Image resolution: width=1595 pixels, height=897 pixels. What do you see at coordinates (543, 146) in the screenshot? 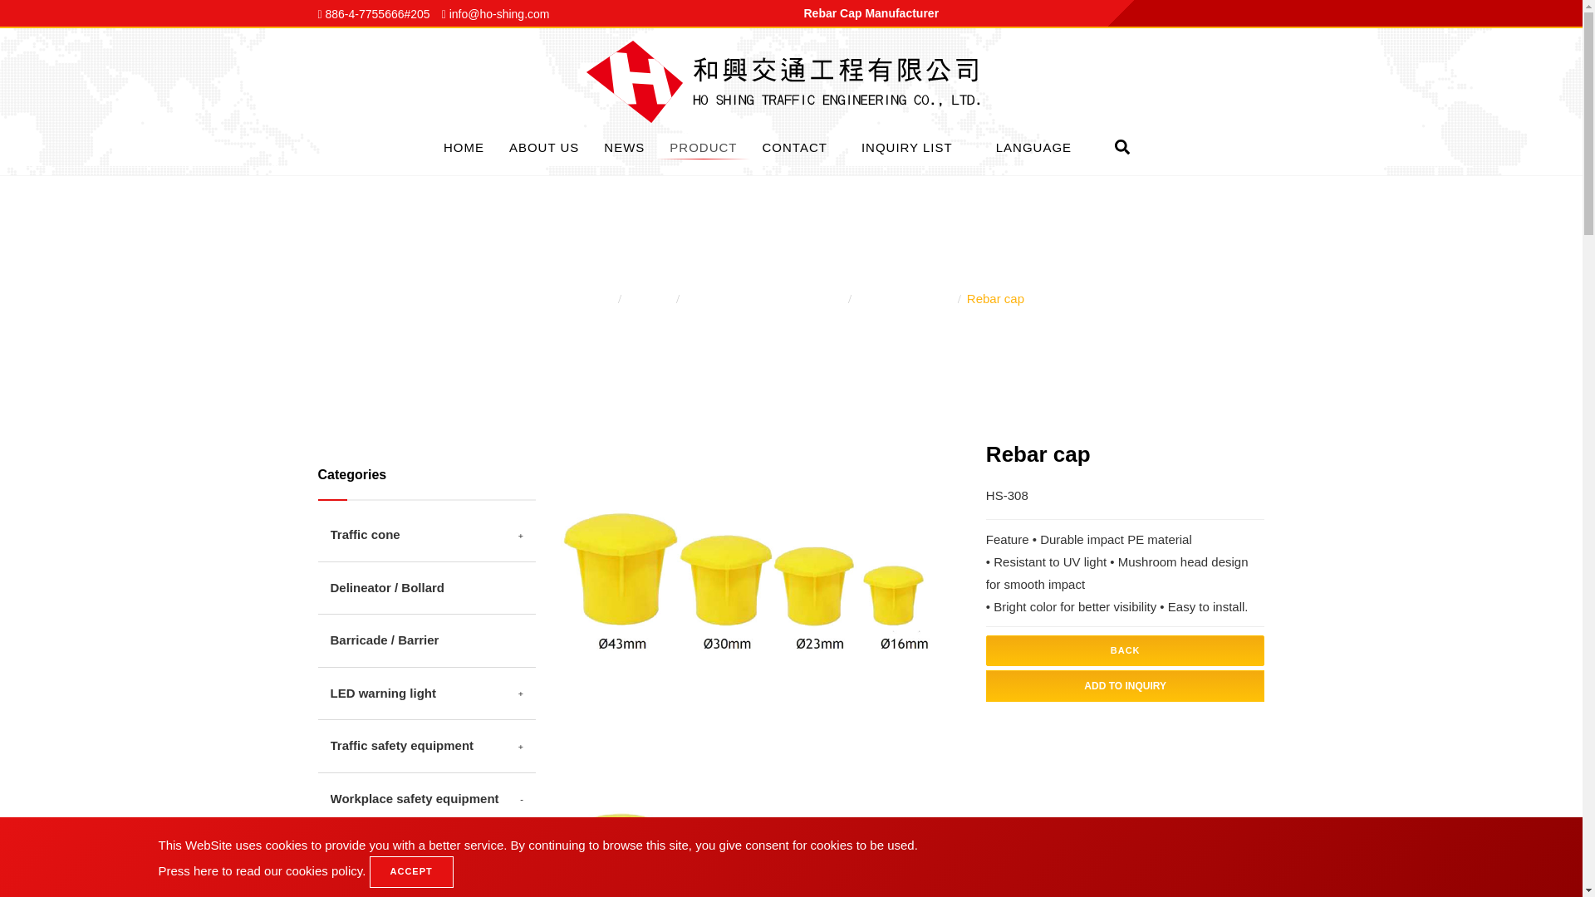
I see `ABOUT US` at bounding box center [543, 146].